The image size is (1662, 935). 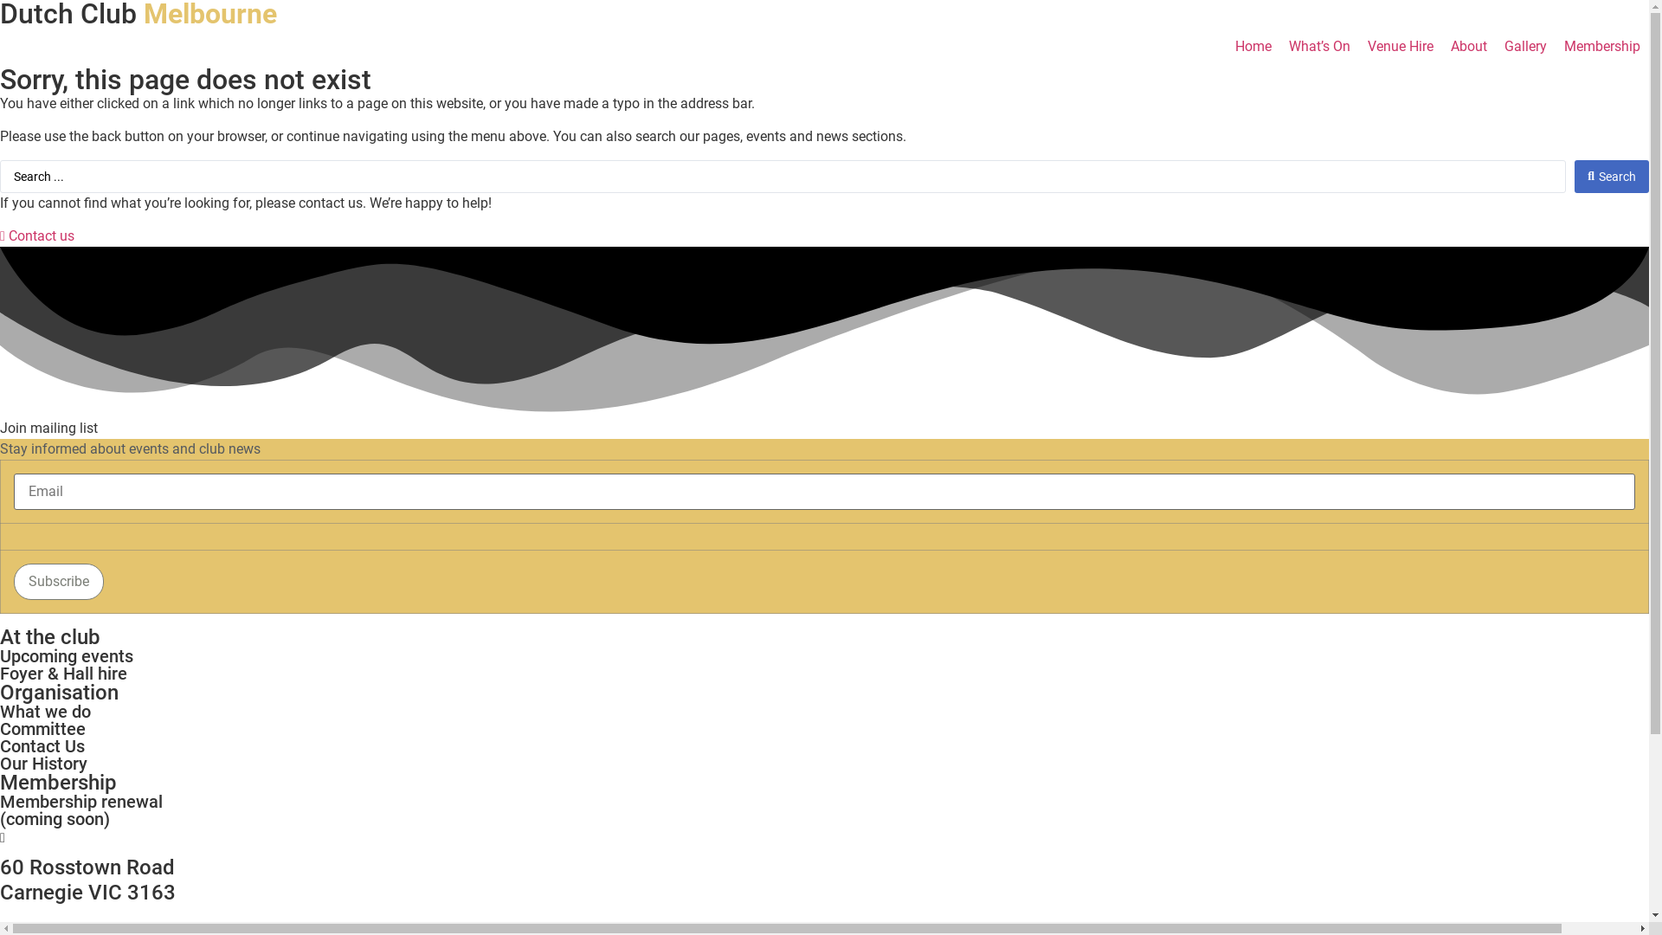 I want to click on Committee, so click(x=43, y=729).